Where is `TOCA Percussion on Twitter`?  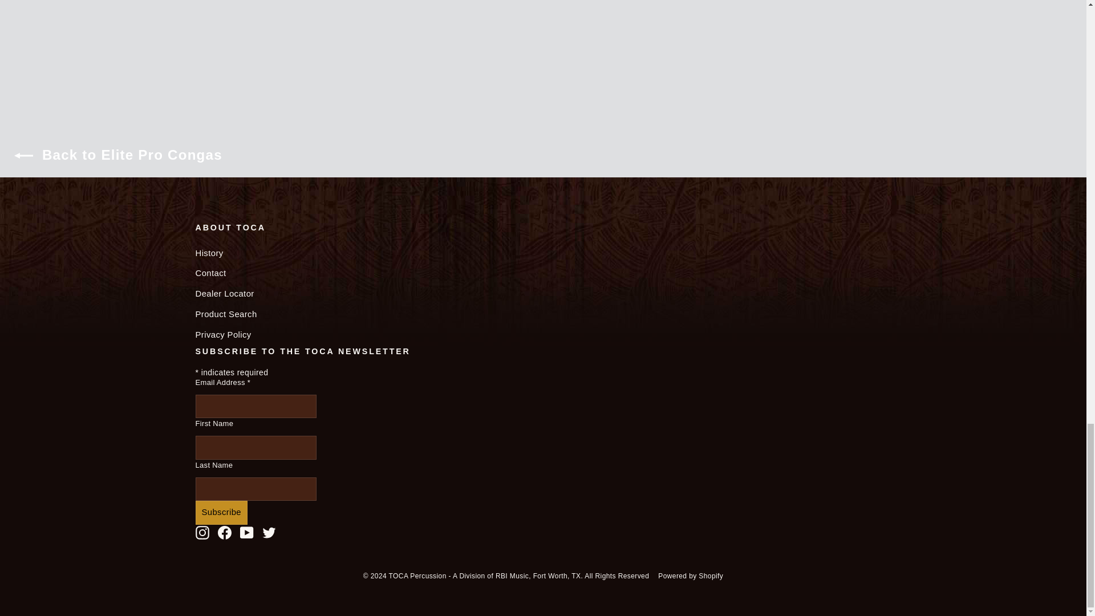
TOCA Percussion on Twitter is located at coordinates (269, 532).